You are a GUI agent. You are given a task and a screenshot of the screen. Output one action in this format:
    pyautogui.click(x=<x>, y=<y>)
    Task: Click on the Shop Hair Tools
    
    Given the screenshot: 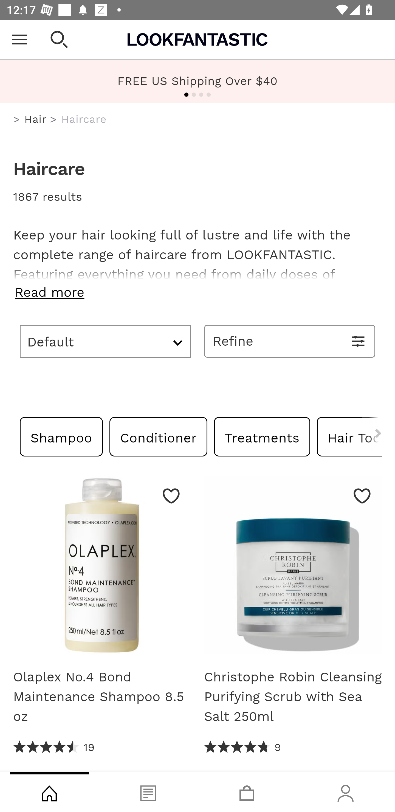 What is the action you would take?
    pyautogui.click(x=349, y=436)
    